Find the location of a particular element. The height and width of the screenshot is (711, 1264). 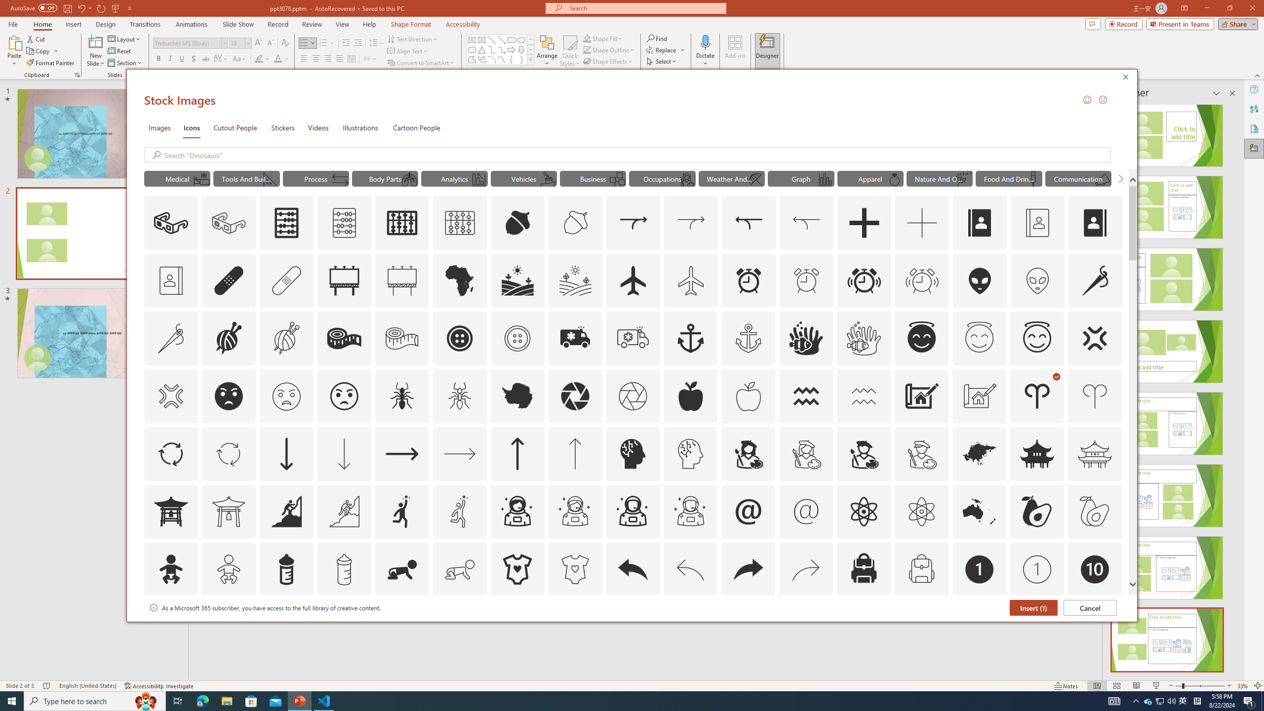

AutomationID: Icons_AlterationsTailoring2_M is located at coordinates (402, 338).